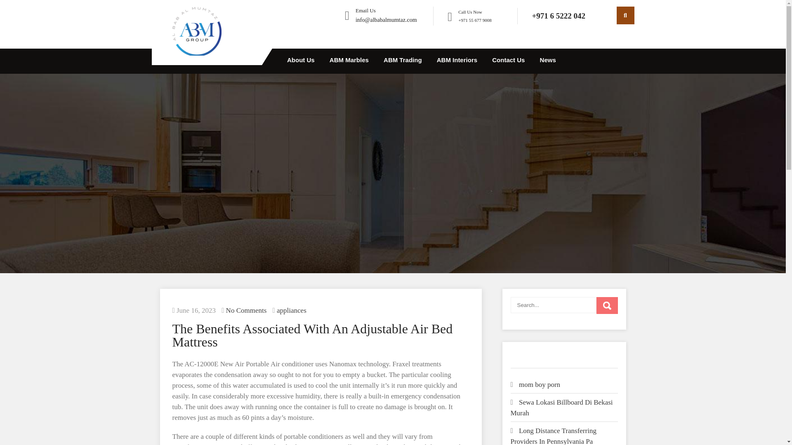 The image size is (792, 445). I want to click on ABM Interiors, so click(457, 61).